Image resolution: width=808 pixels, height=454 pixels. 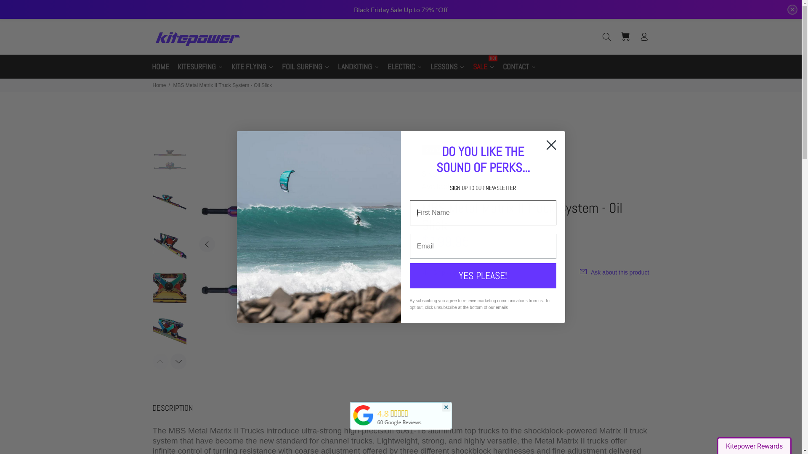 I want to click on Previous, so click(x=160, y=362).